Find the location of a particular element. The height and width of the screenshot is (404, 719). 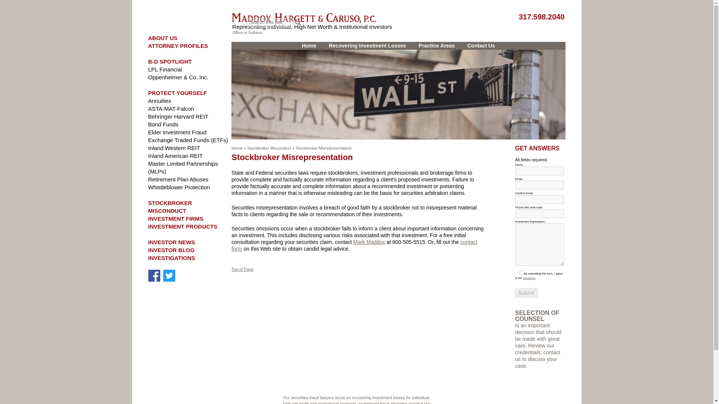

Home is located at coordinates (237, 148).